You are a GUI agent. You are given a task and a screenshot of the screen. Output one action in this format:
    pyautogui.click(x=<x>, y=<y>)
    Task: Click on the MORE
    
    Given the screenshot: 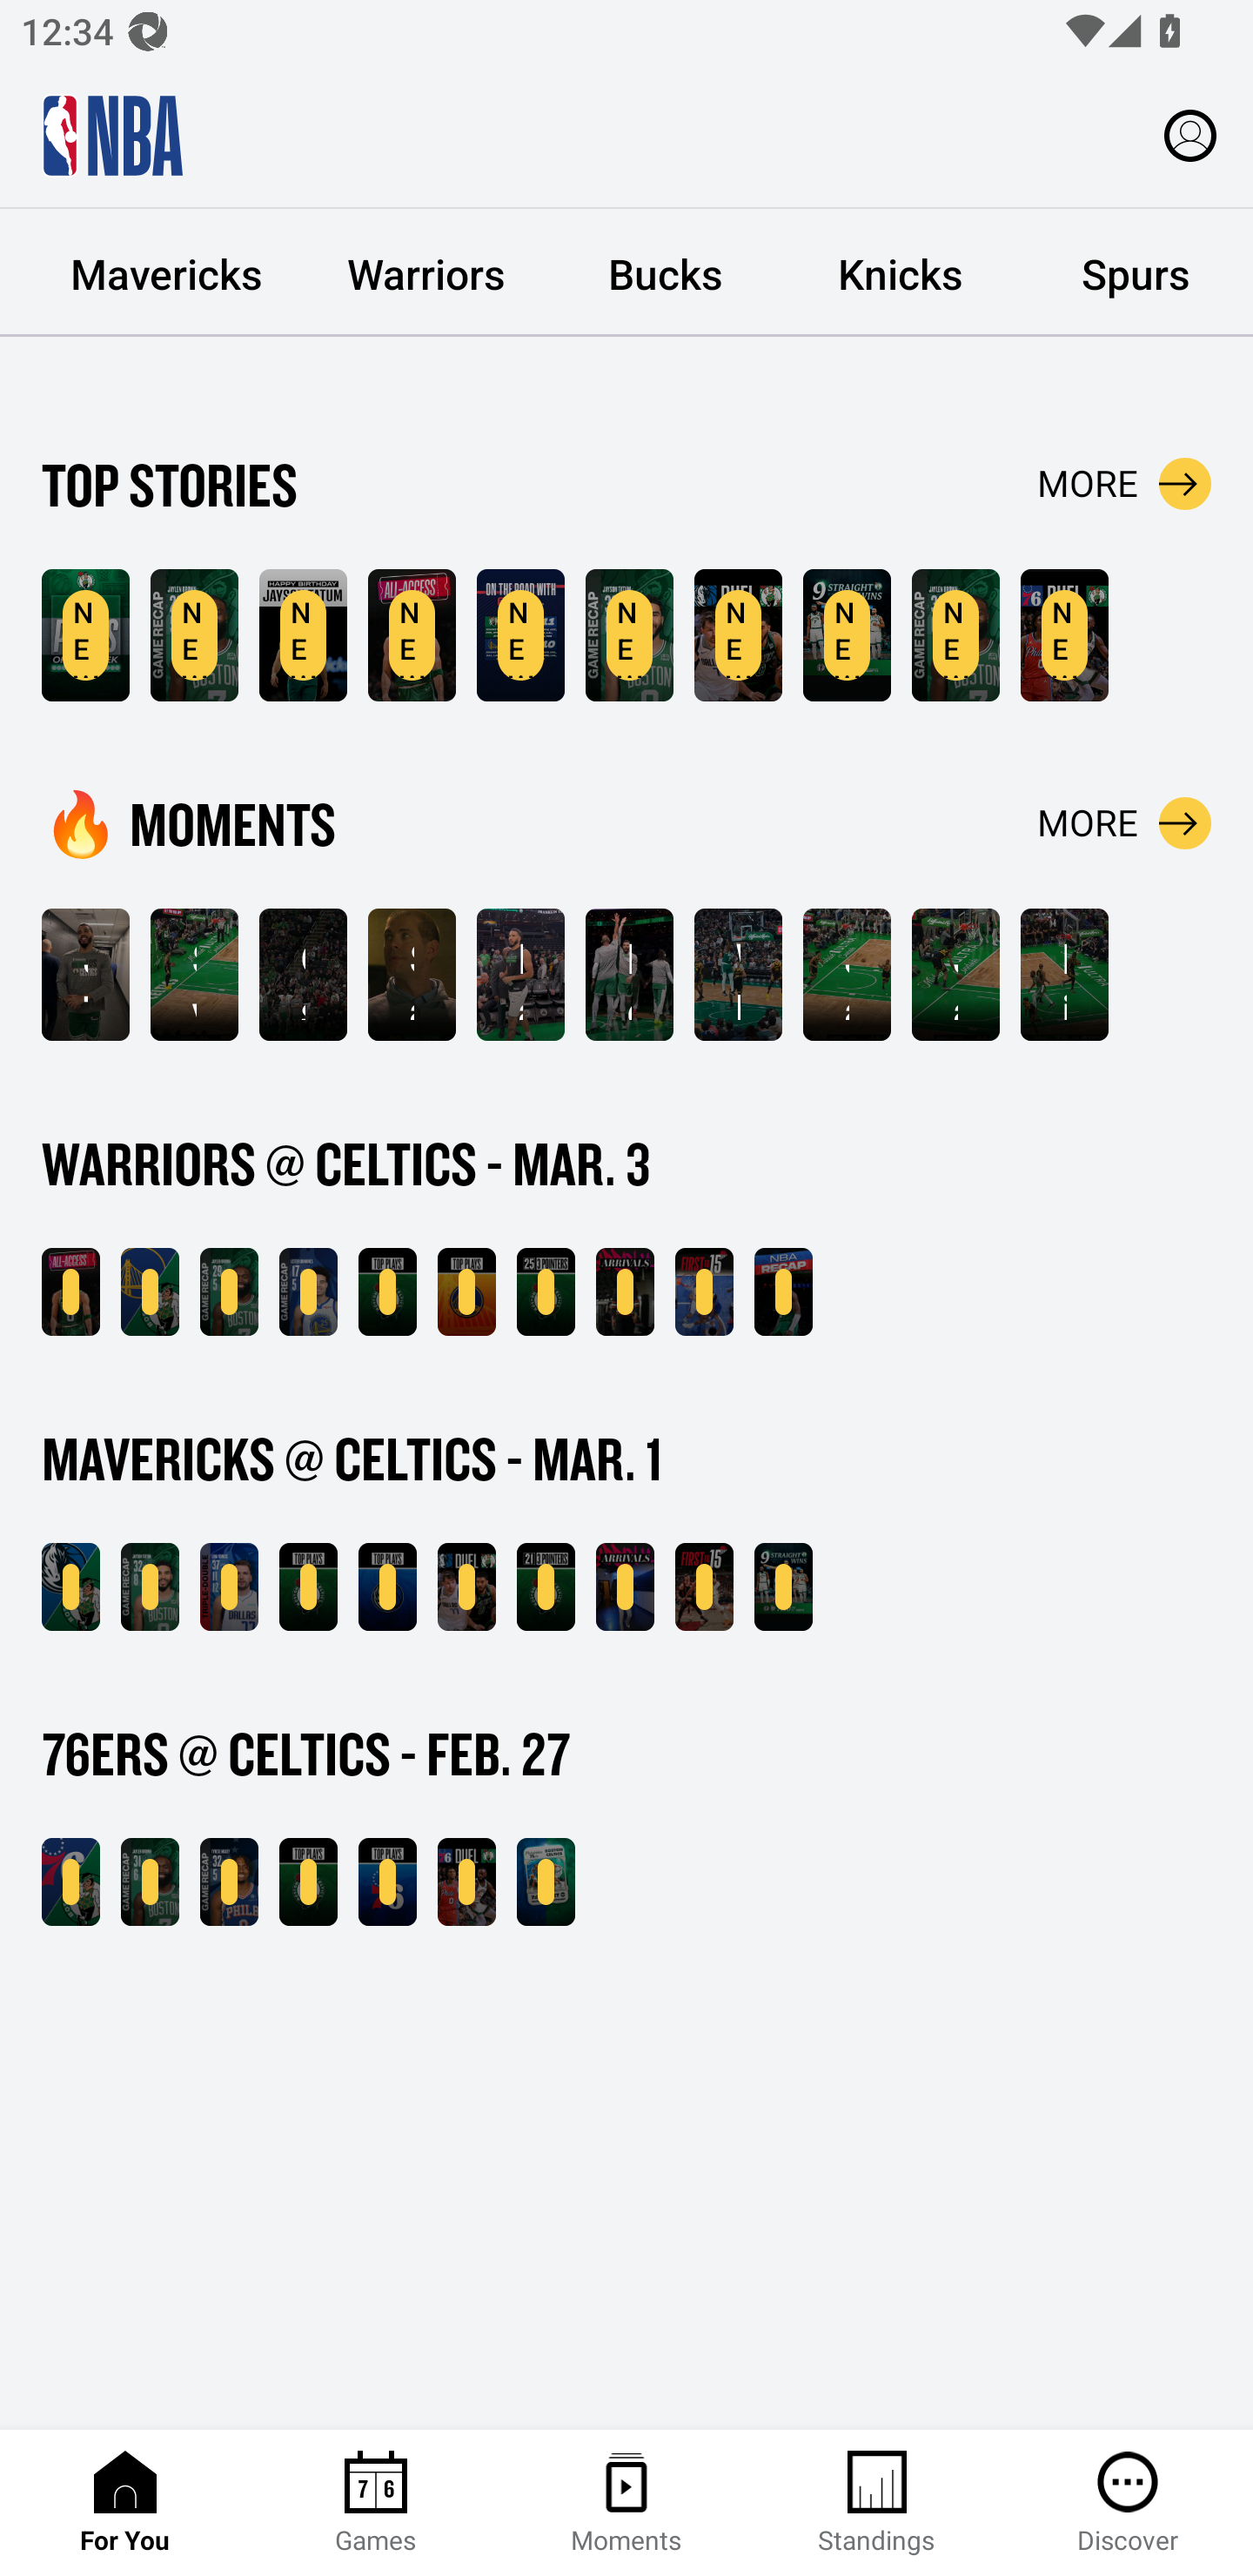 What is the action you would take?
    pyautogui.click(x=1124, y=484)
    